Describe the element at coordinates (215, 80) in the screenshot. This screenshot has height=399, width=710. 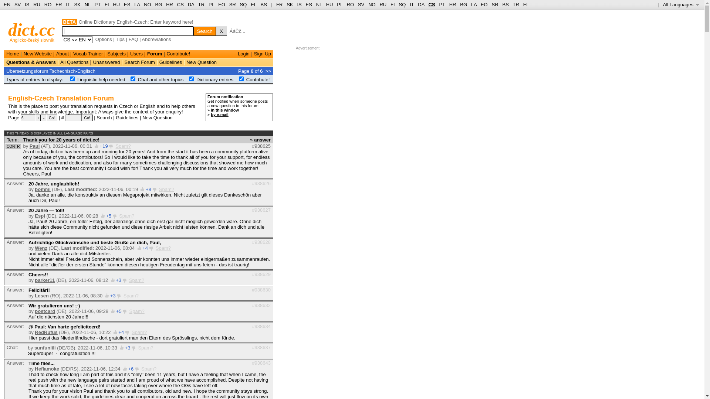
I see `Dictionary entries` at that location.